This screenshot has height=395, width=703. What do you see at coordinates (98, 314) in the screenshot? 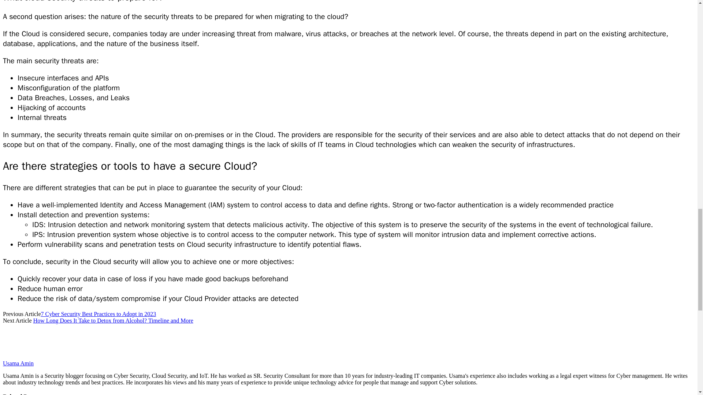
I see `7 Cyber Security Best Practices to Adopt in 2023` at bounding box center [98, 314].